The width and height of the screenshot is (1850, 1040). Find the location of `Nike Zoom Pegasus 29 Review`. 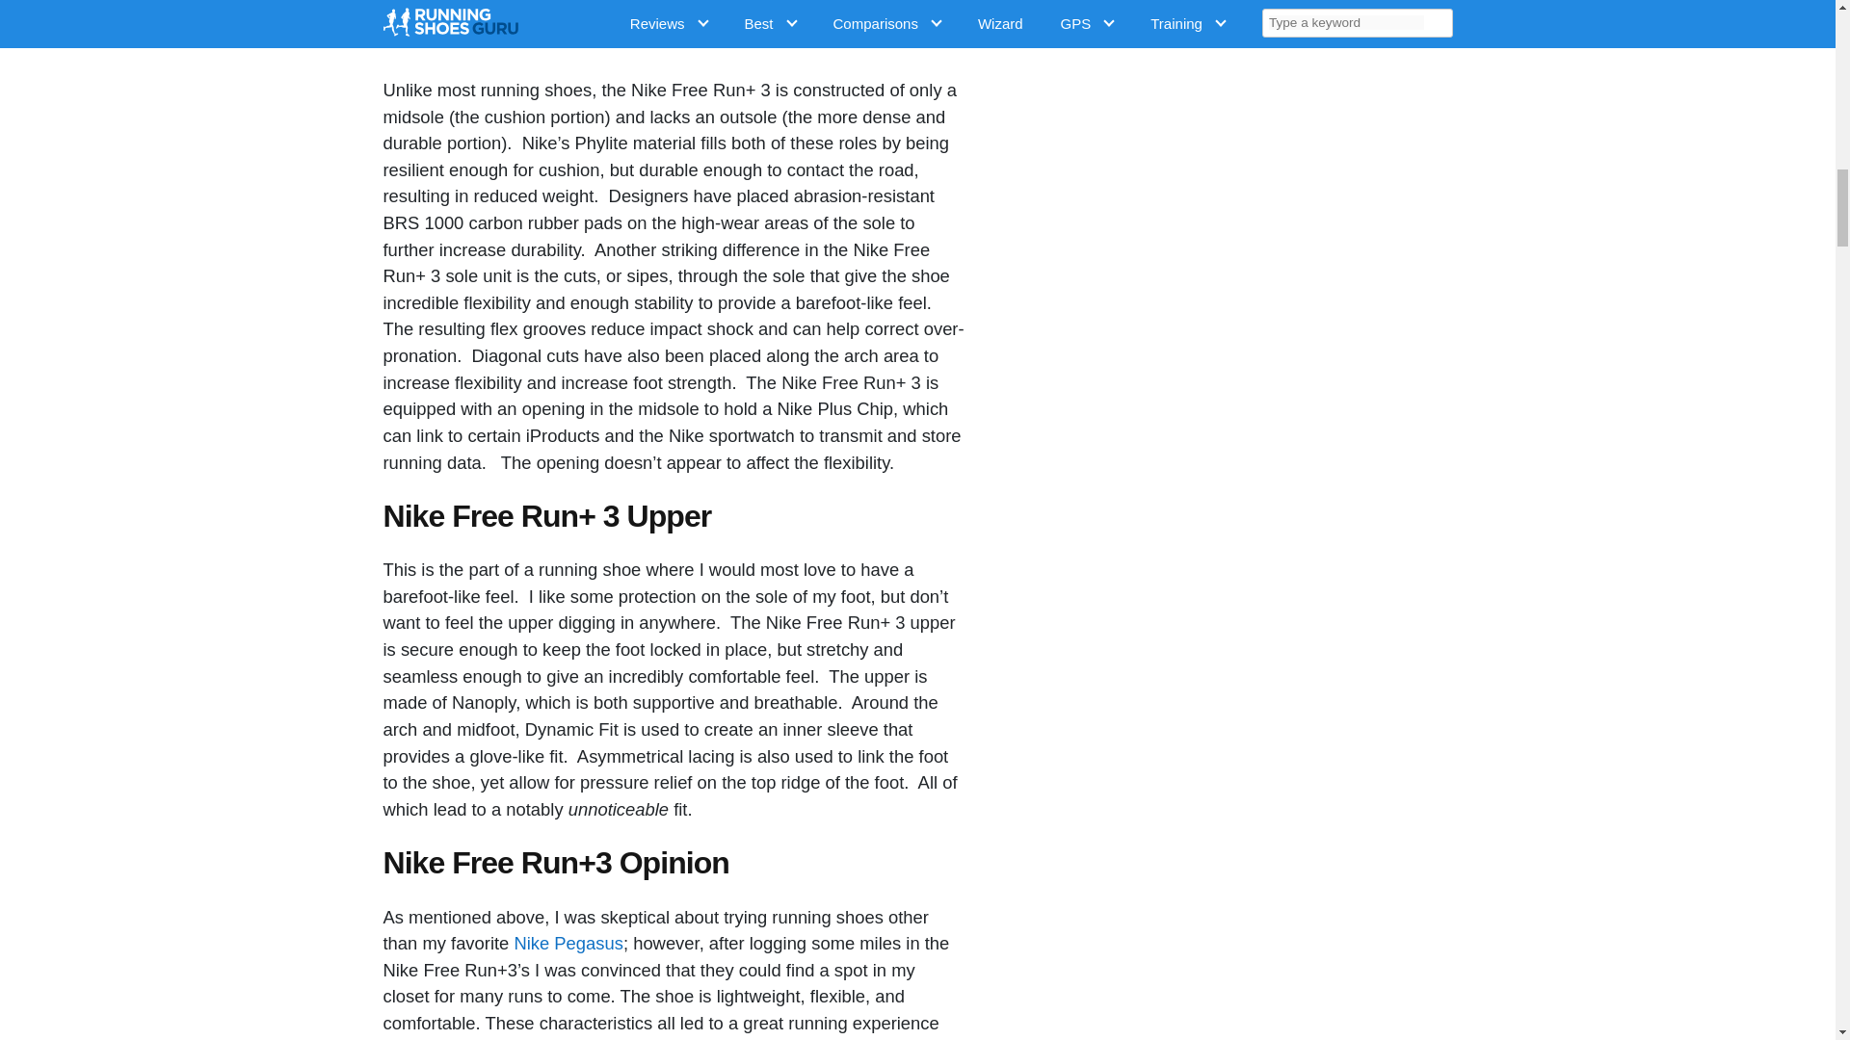

Nike Zoom Pegasus 29 Review is located at coordinates (568, 943).